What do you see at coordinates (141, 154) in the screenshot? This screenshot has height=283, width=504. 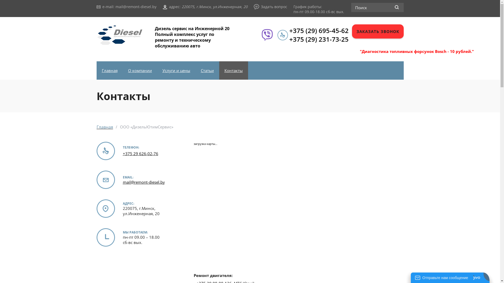 I see `+375 29 626-02-76` at bounding box center [141, 154].